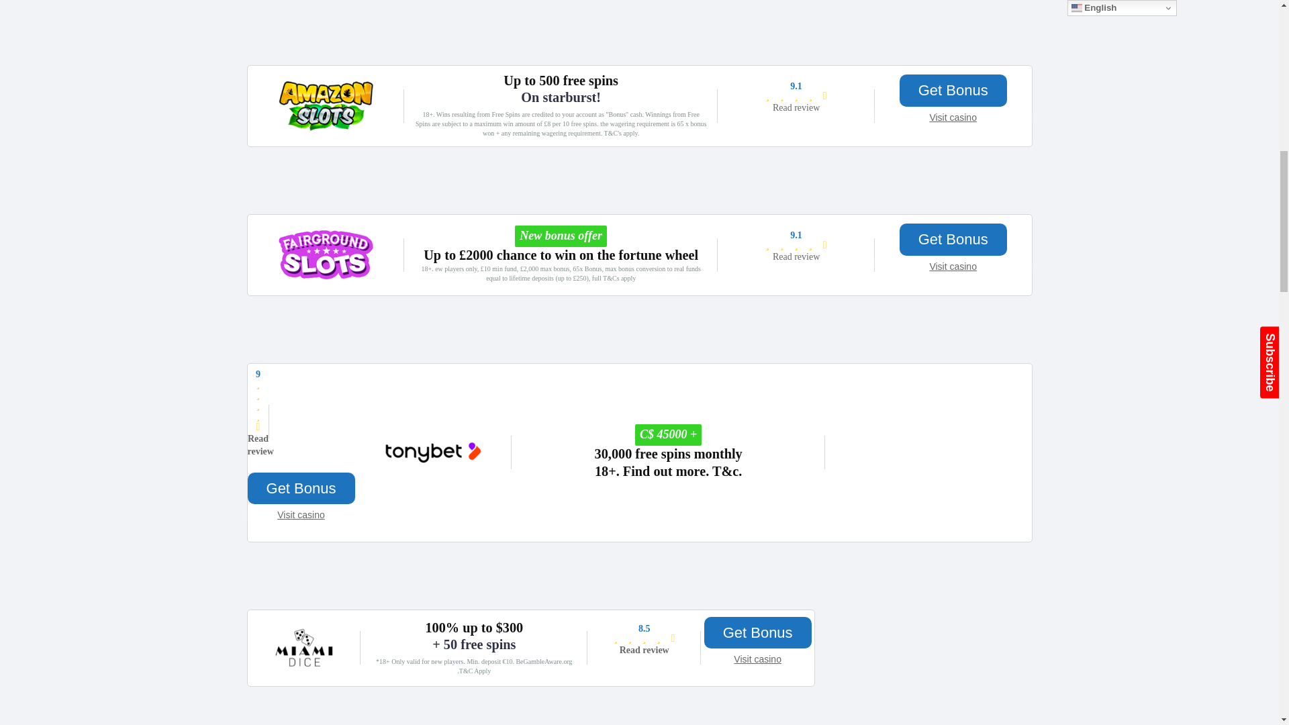 The image size is (1289, 725). Describe the element at coordinates (953, 90) in the screenshot. I see `Get Bonus` at that location.